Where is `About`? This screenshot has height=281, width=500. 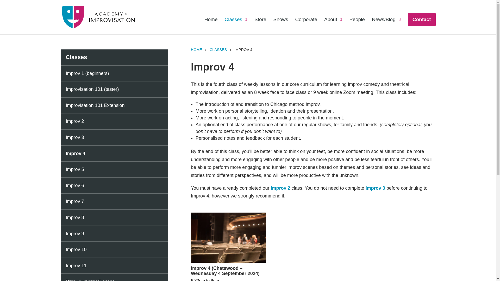 About is located at coordinates (333, 26).